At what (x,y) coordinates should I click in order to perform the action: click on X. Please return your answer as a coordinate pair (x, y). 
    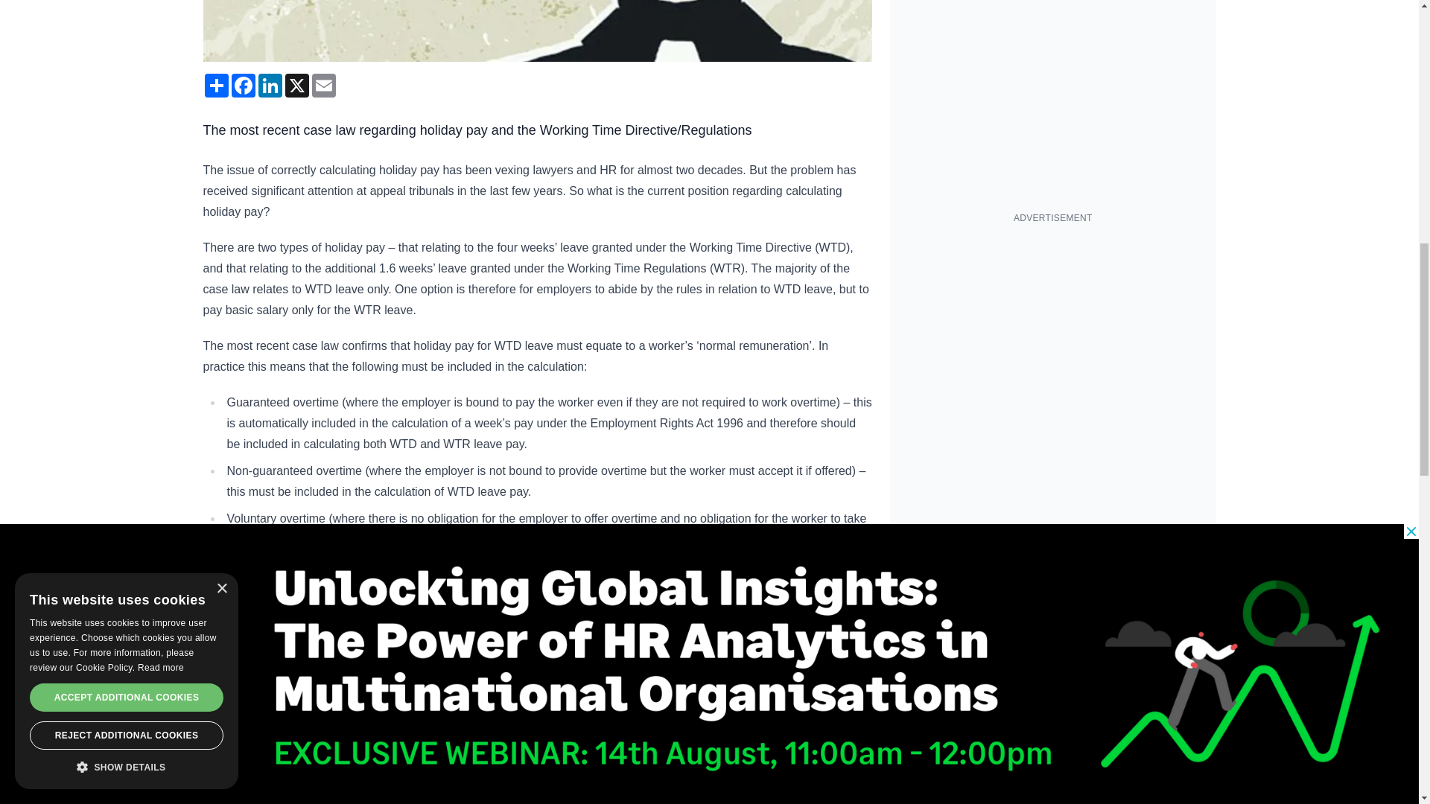
    Looking at the image, I should click on (296, 85).